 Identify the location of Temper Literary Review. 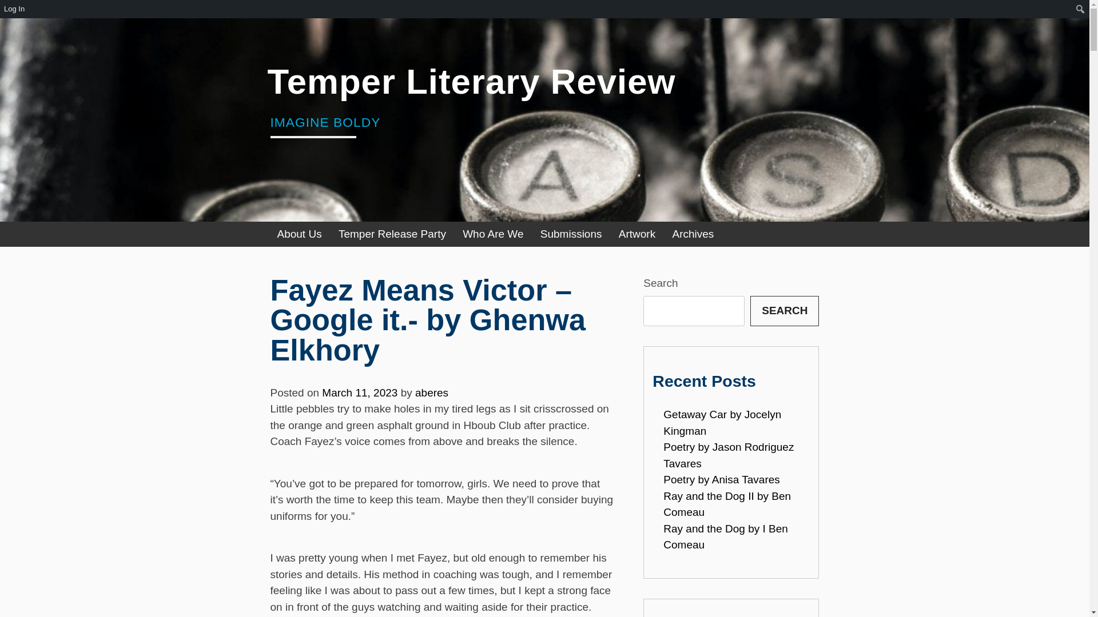
(472, 81).